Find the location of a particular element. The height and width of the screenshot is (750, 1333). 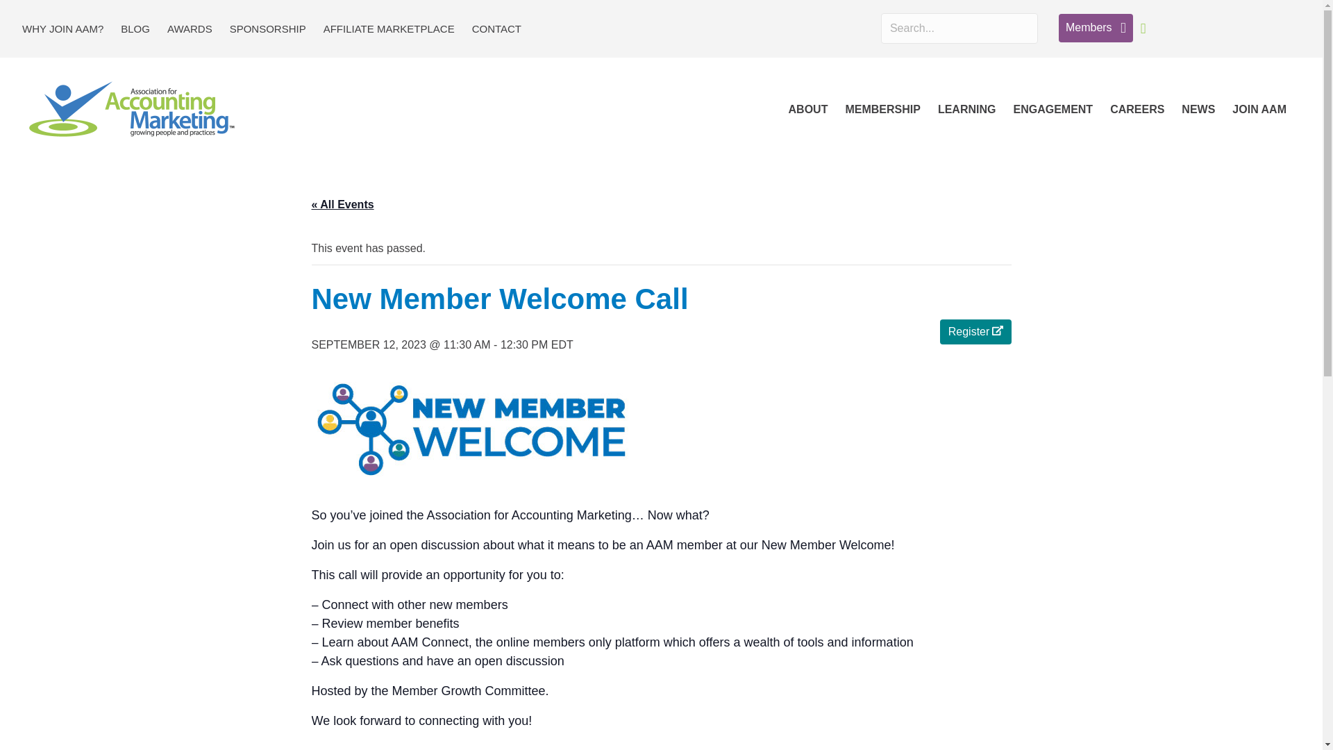

aam-logo-transparent-600 is located at coordinates (132, 110).